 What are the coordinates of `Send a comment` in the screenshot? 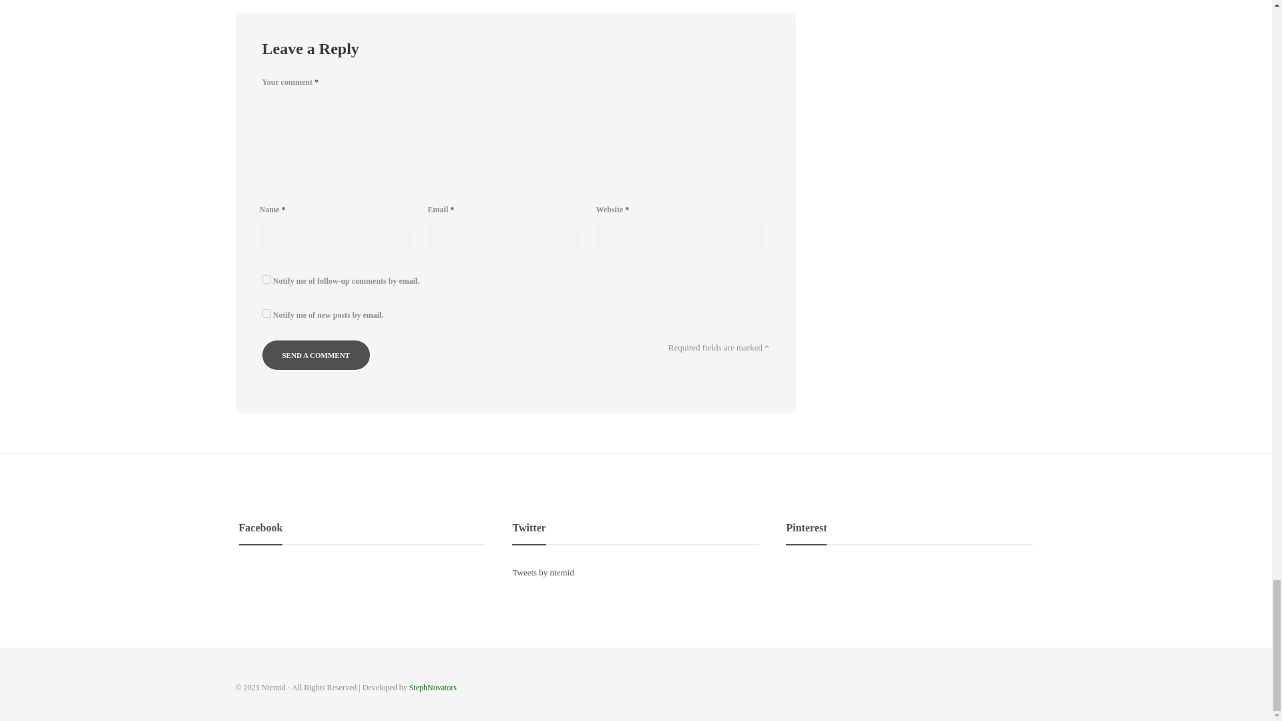 It's located at (315, 355).